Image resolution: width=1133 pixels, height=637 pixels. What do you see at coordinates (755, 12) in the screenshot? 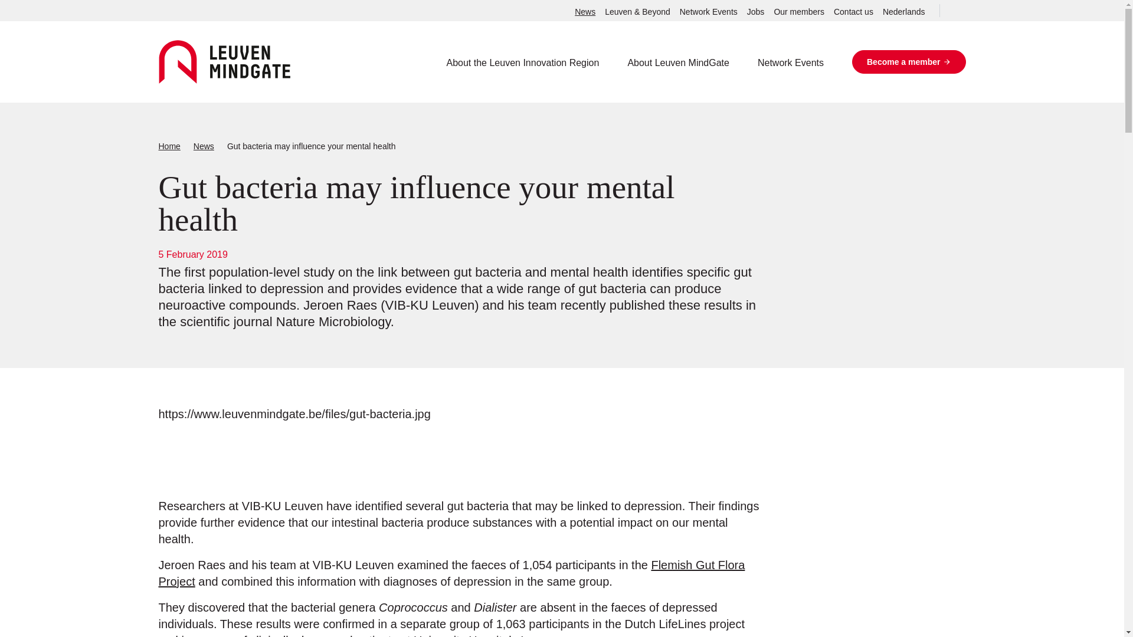
I see `Jobs` at bounding box center [755, 12].